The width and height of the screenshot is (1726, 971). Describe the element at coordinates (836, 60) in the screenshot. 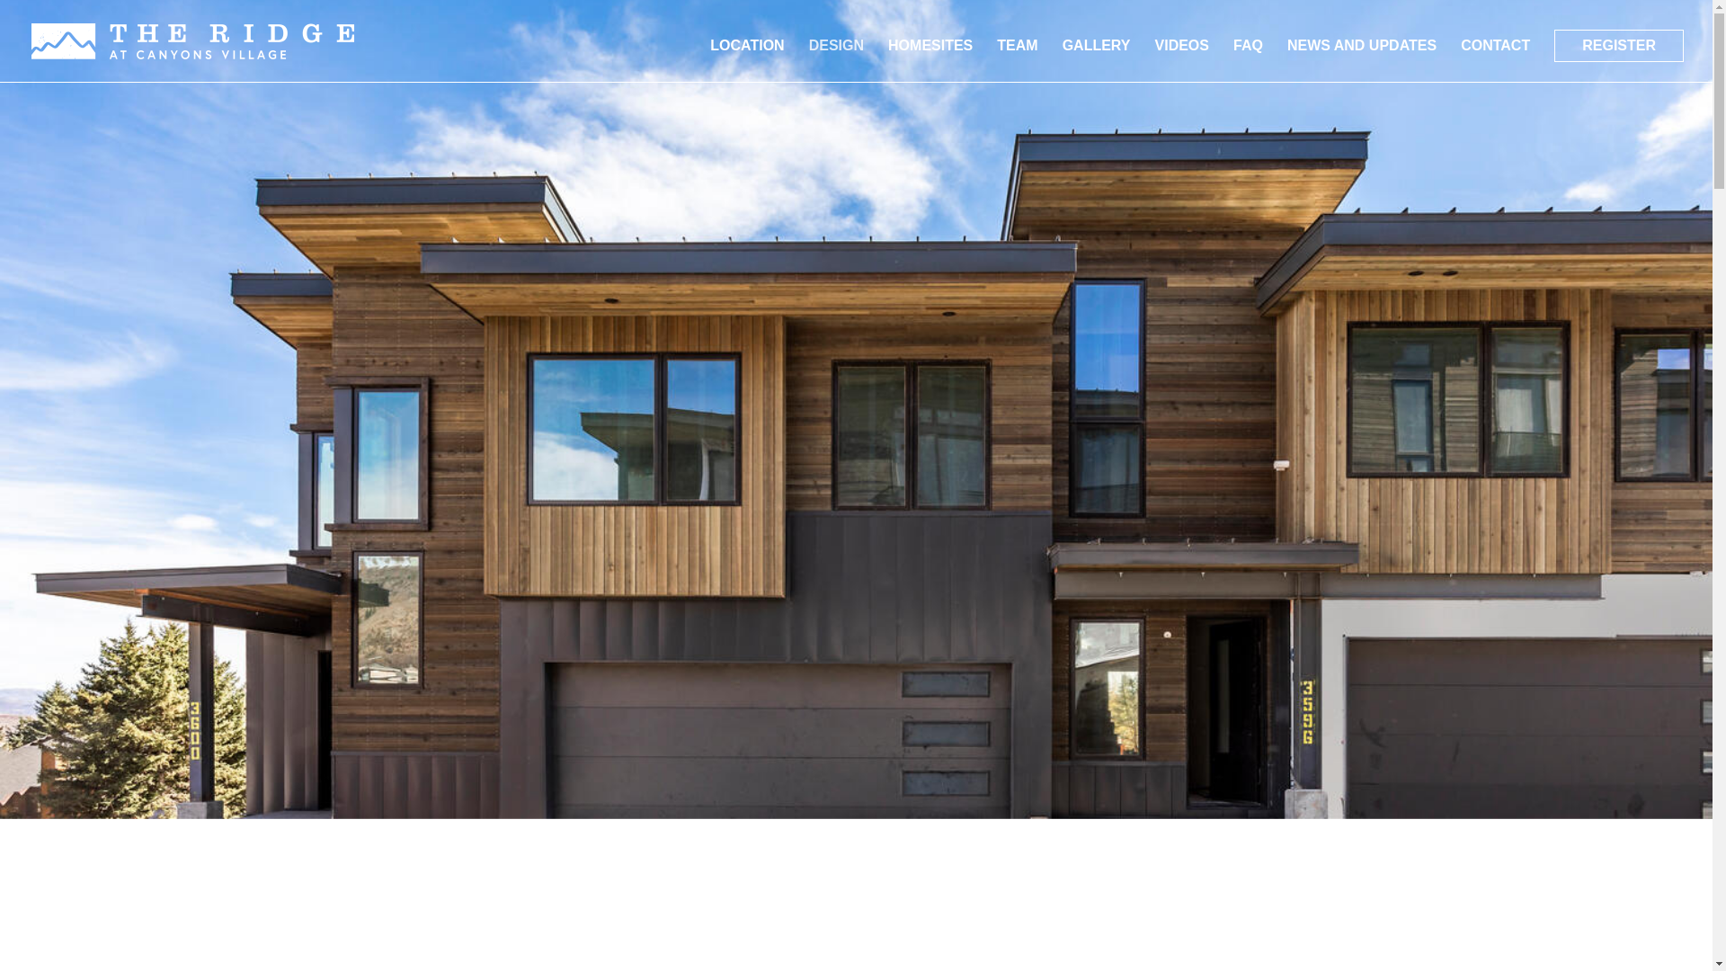

I see `DESIGN` at that location.